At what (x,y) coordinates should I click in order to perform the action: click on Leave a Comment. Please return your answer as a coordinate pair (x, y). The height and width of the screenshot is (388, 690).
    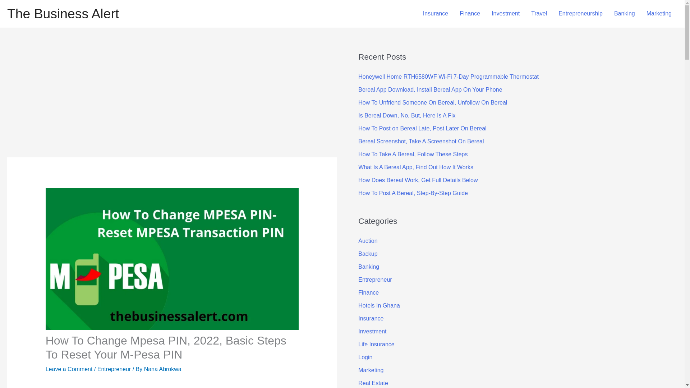
    Looking at the image, I should click on (69, 369).